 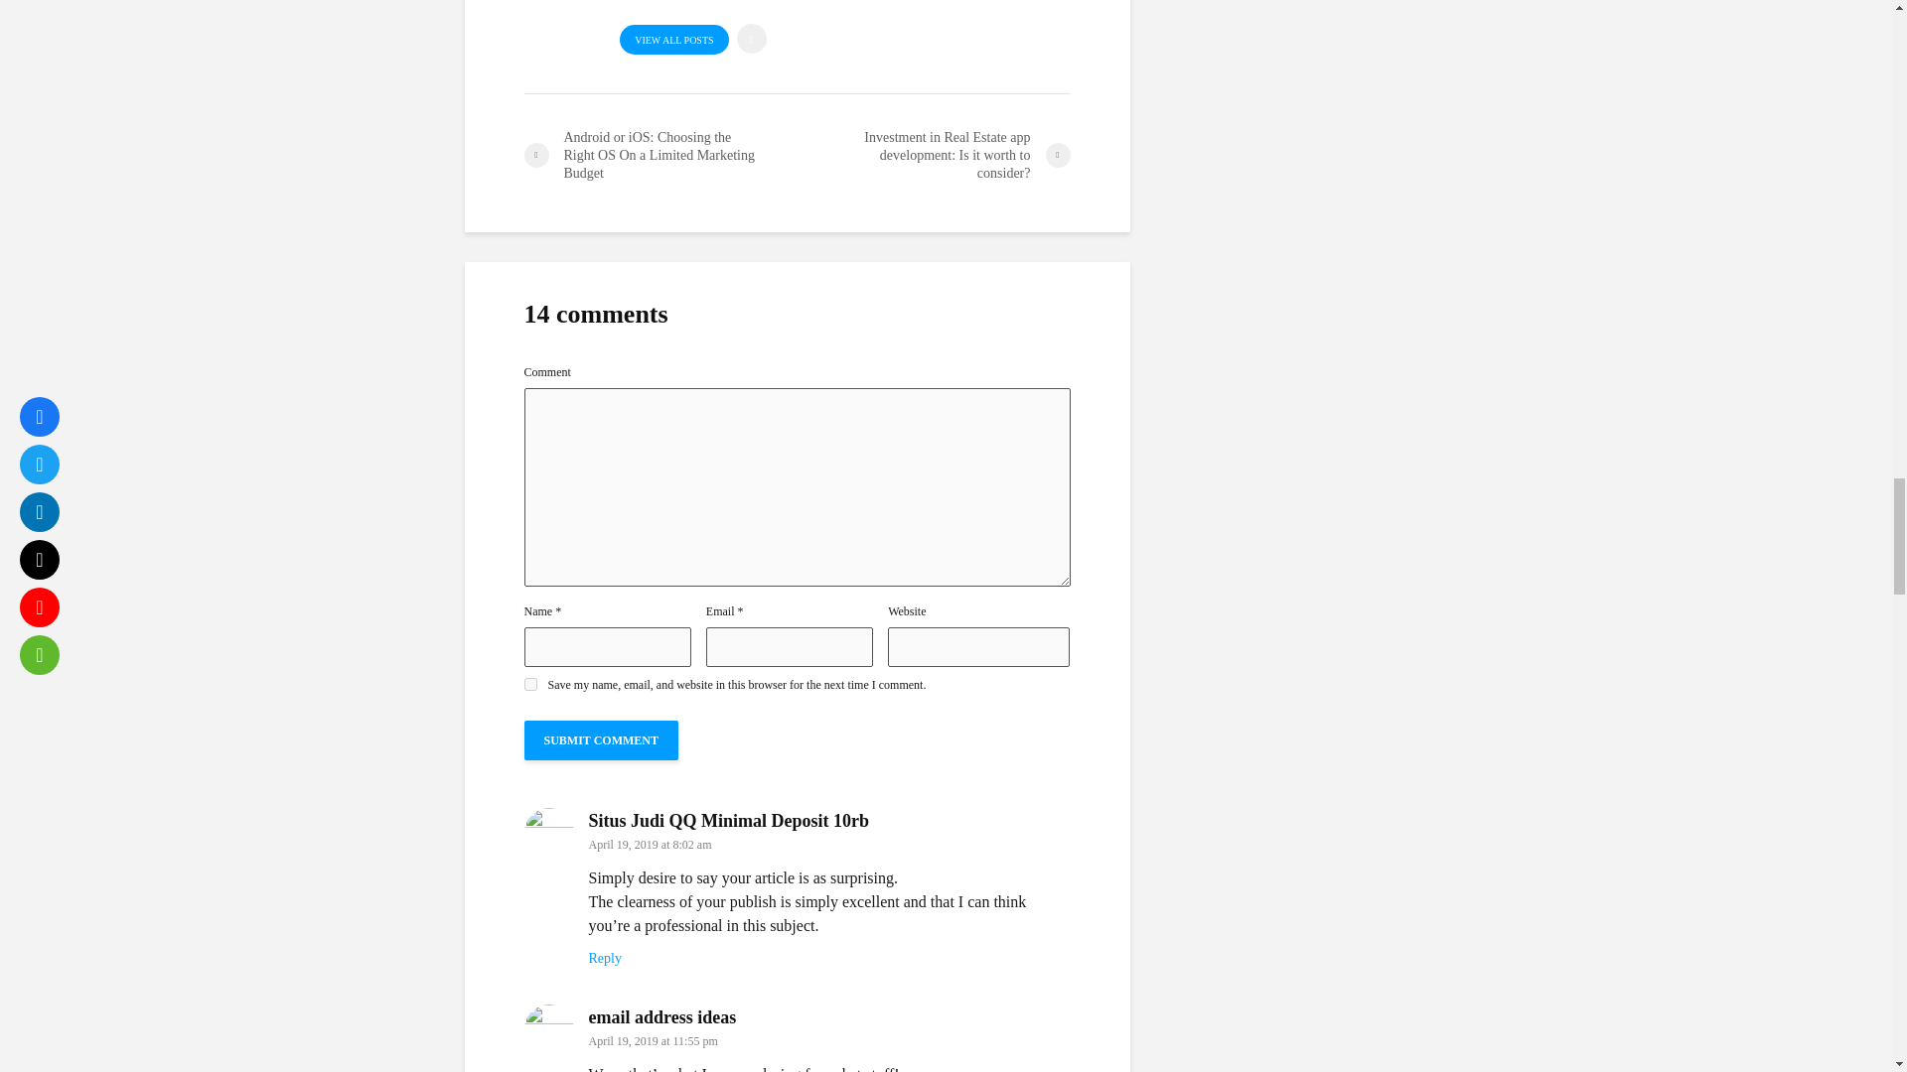 What do you see at coordinates (530, 683) in the screenshot?
I see `yes` at bounding box center [530, 683].